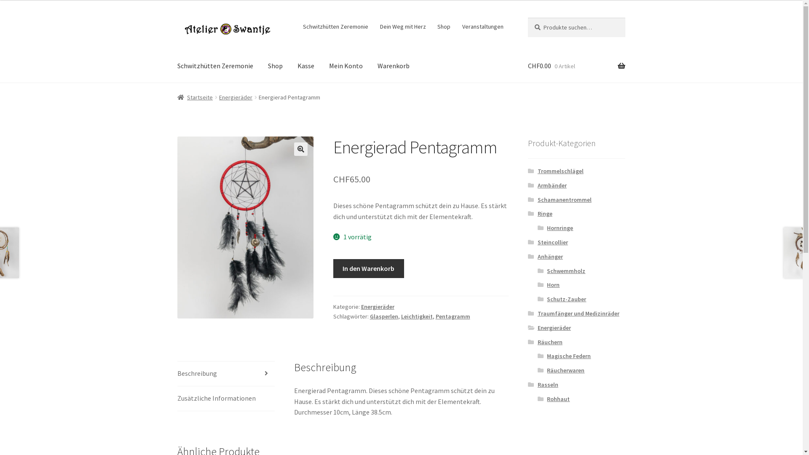 The image size is (809, 455). Describe the element at coordinates (566, 299) in the screenshot. I see `Schutz-Zauber` at that location.